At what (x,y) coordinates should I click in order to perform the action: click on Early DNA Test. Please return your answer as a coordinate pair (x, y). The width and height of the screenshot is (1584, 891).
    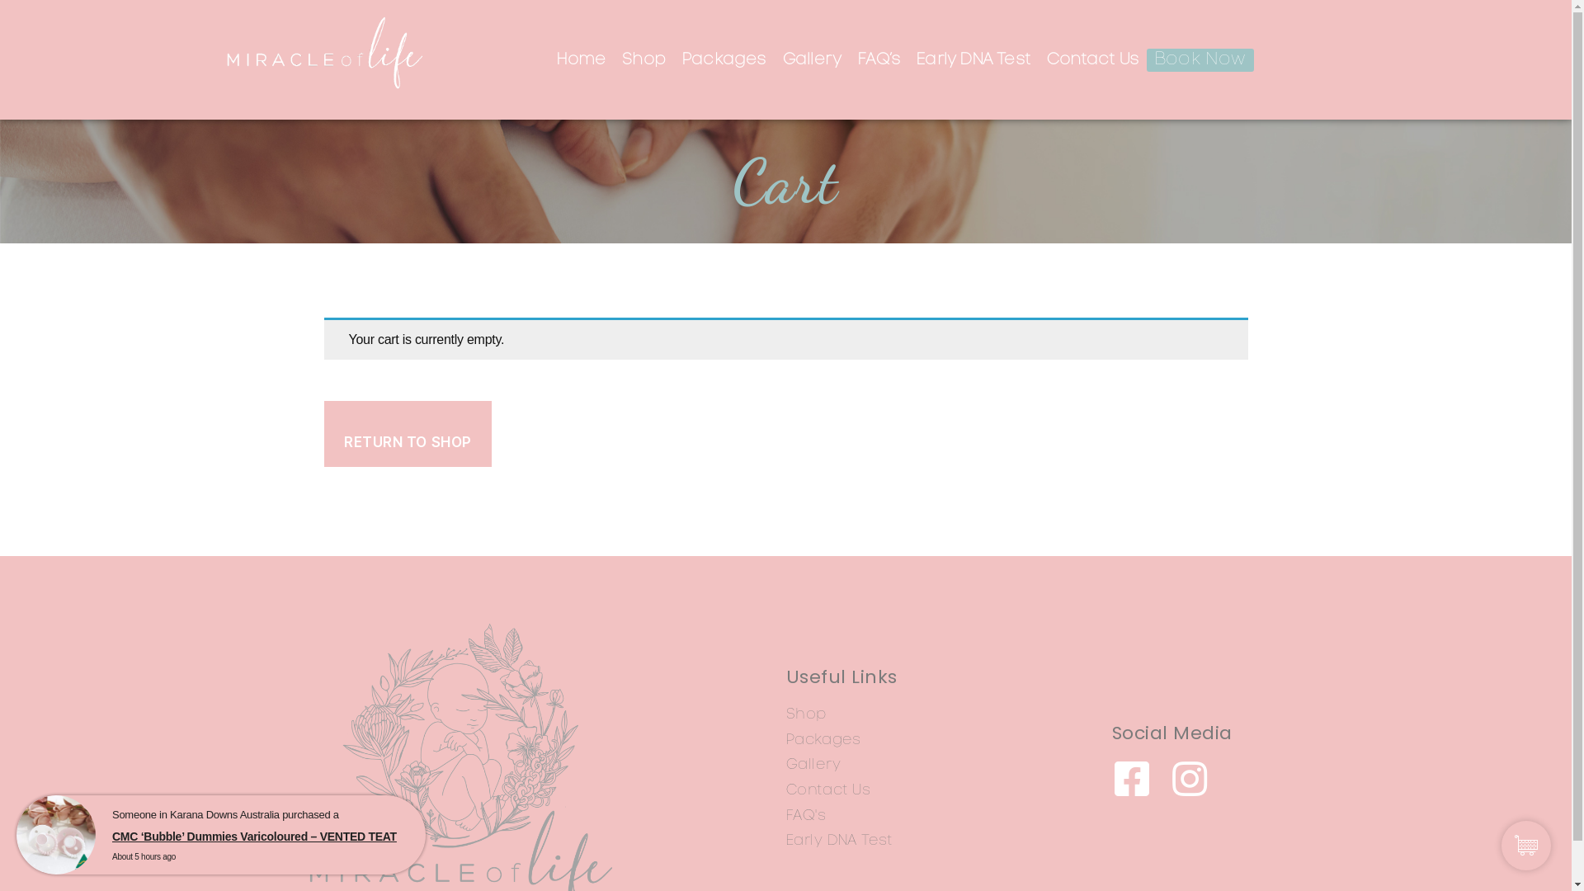
    Looking at the image, I should click on (949, 841).